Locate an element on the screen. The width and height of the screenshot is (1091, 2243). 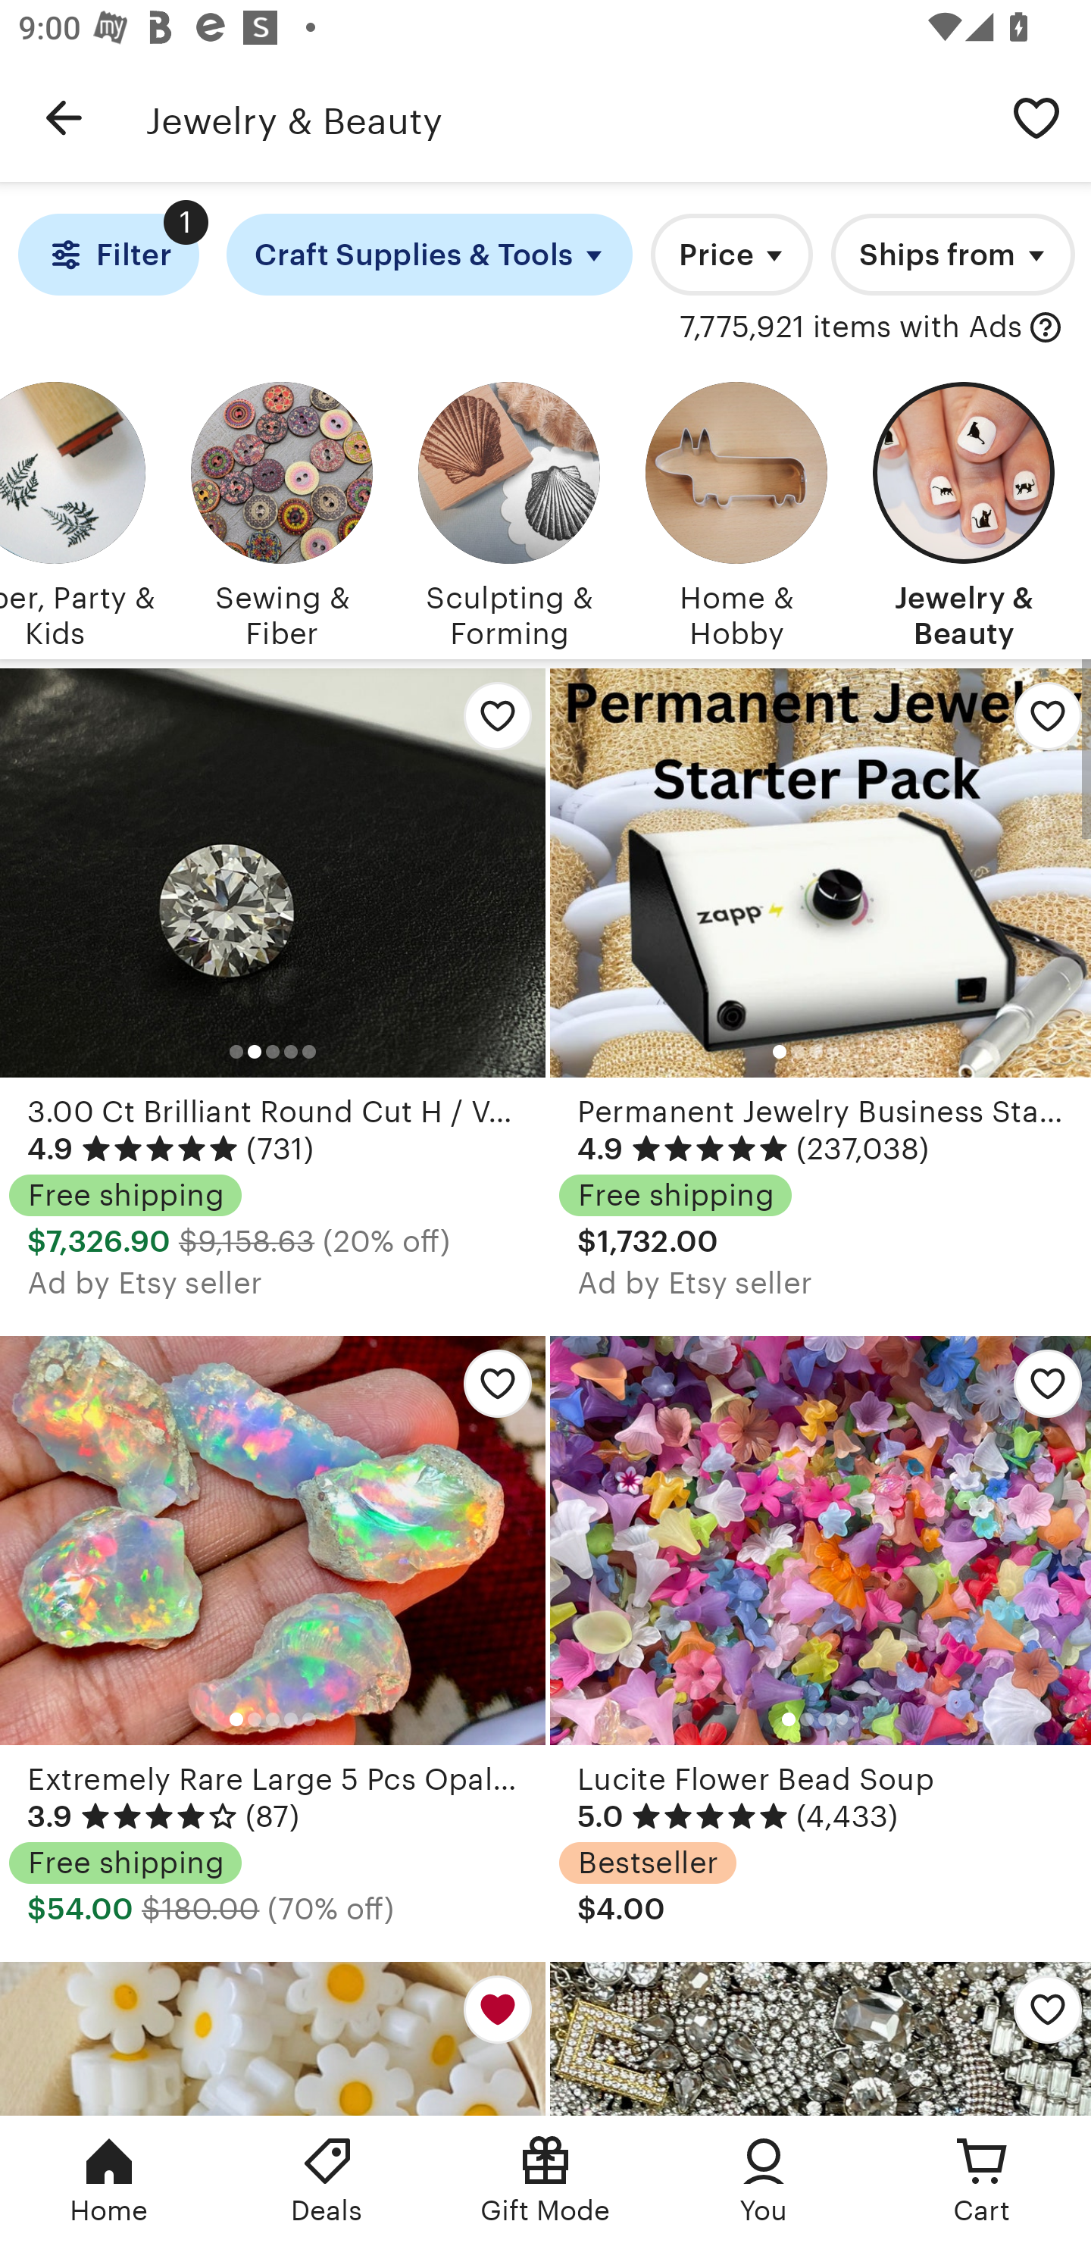
with Ads is located at coordinates (1046, 327).